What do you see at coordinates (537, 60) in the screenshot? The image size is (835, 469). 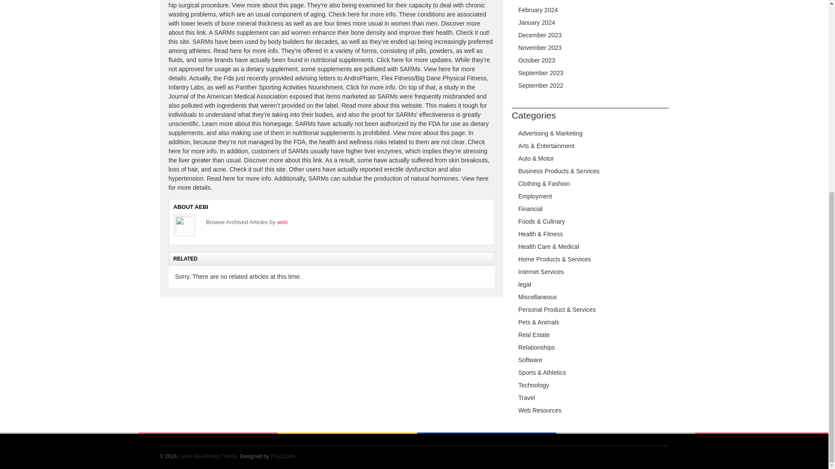 I see `October 2023` at bounding box center [537, 60].